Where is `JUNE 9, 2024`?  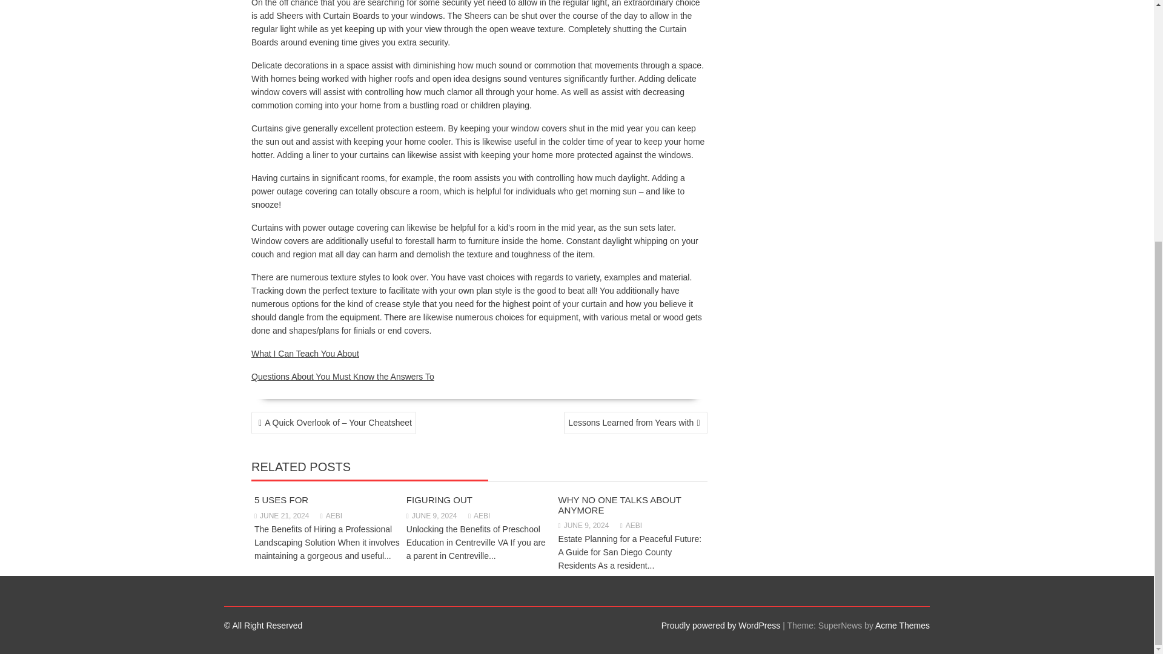 JUNE 9, 2024 is located at coordinates (584, 525).